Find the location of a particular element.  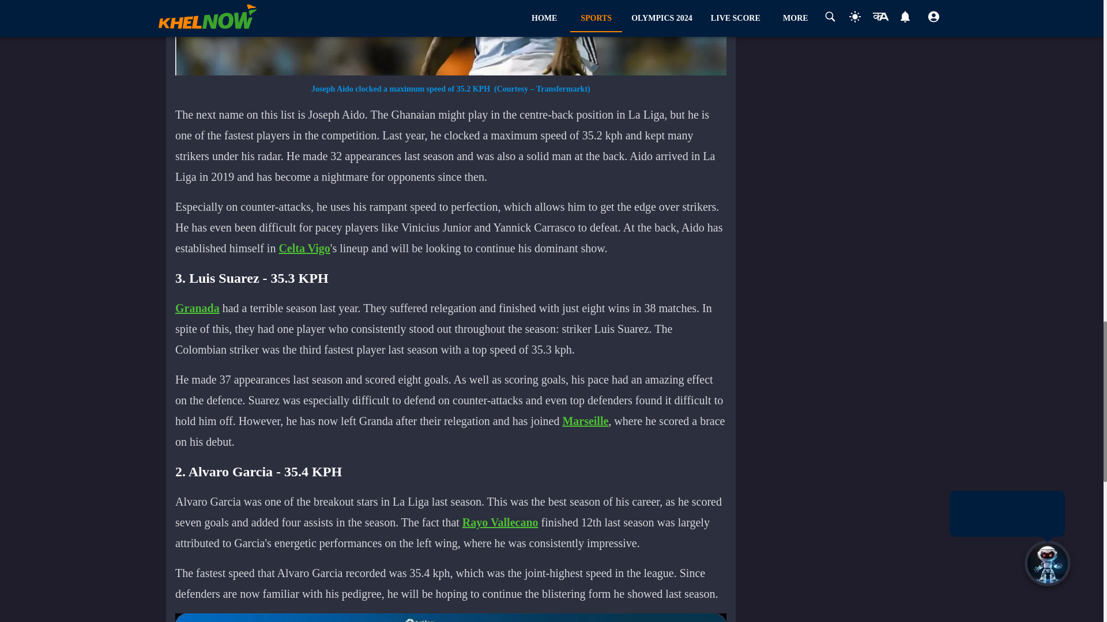

Celta Vigo is located at coordinates (304, 248).